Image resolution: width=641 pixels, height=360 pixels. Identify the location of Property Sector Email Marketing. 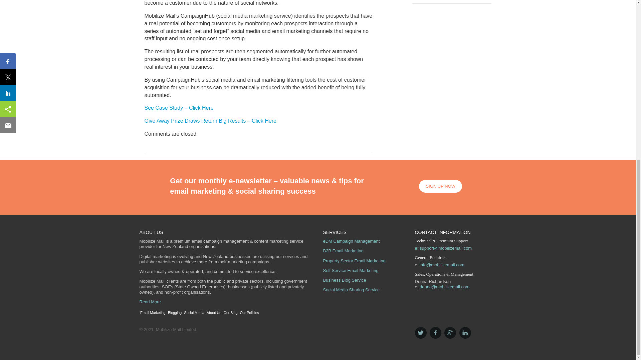
(354, 261).